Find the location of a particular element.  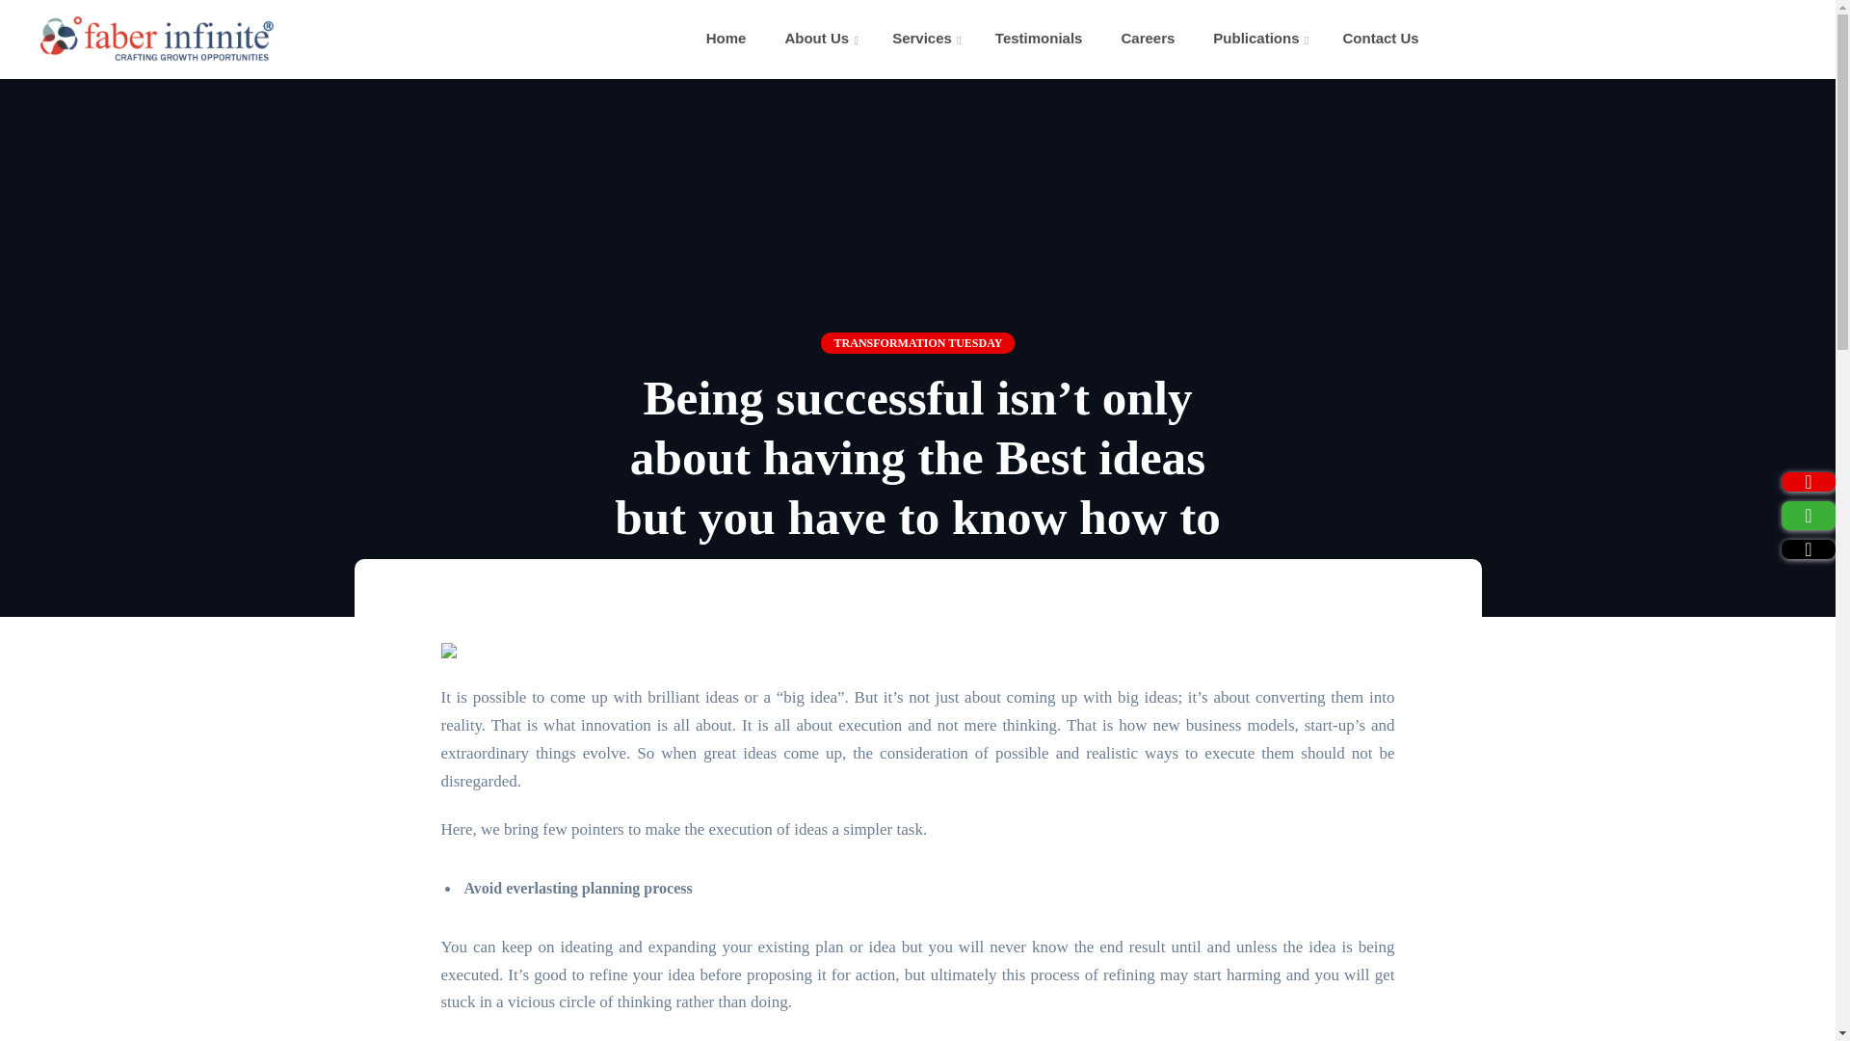

Contact Us is located at coordinates (1380, 39).